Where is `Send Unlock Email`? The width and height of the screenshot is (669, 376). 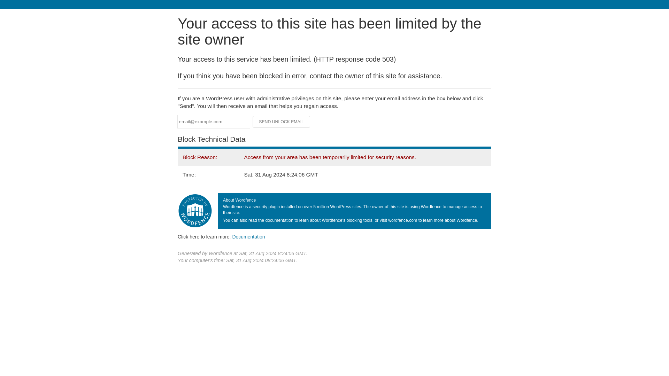 Send Unlock Email is located at coordinates (282, 122).